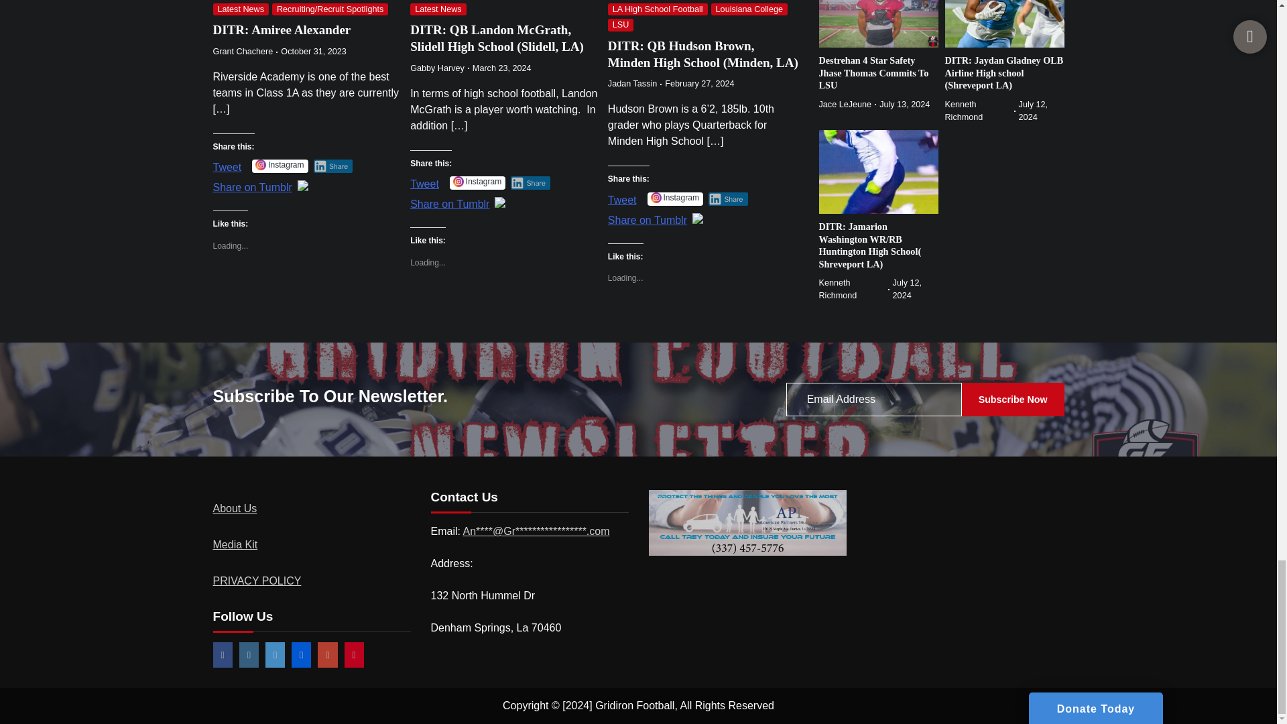 This screenshot has width=1287, height=724. Describe the element at coordinates (674, 198) in the screenshot. I see `Click to share on Instagram` at that location.